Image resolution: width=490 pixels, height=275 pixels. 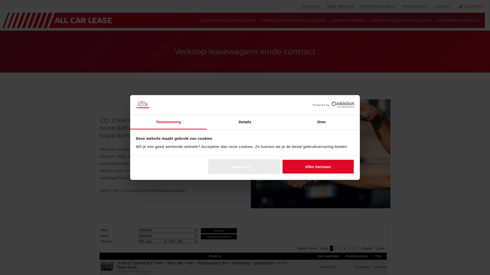 What do you see at coordinates (244, 167) in the screenshot?
I see `Aanpassen` at bounding box center [244, 167].